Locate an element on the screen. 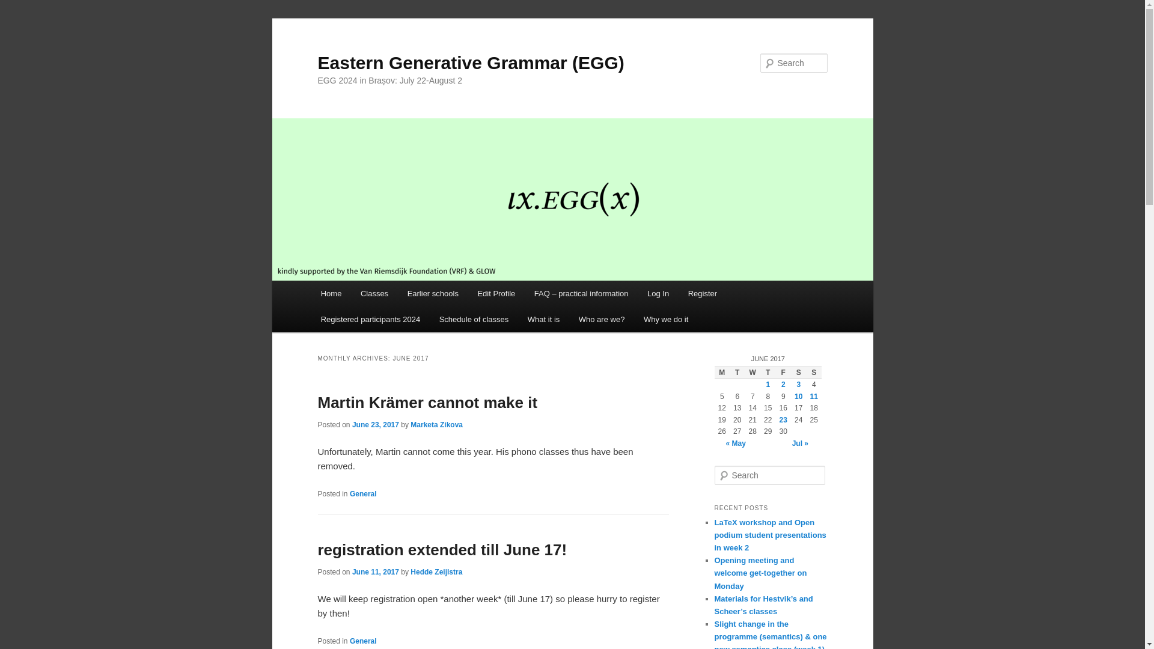  Search is located at coordinates (19, 7).